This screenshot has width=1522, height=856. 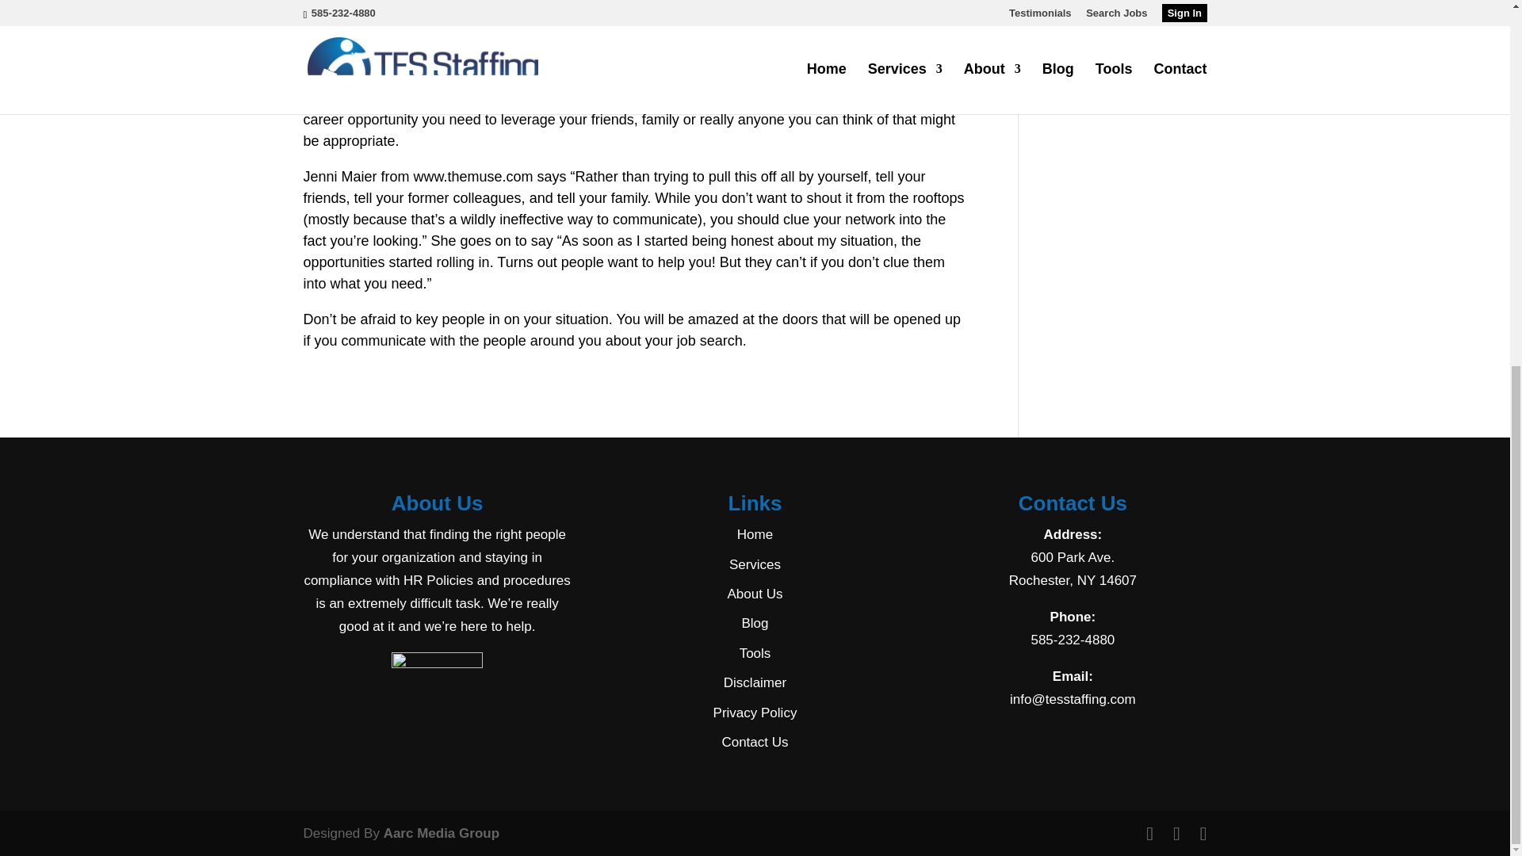 What do you see at coordinates (755, 653) in the screenshot?
I see `Tools` at bounding box center [755, 653].